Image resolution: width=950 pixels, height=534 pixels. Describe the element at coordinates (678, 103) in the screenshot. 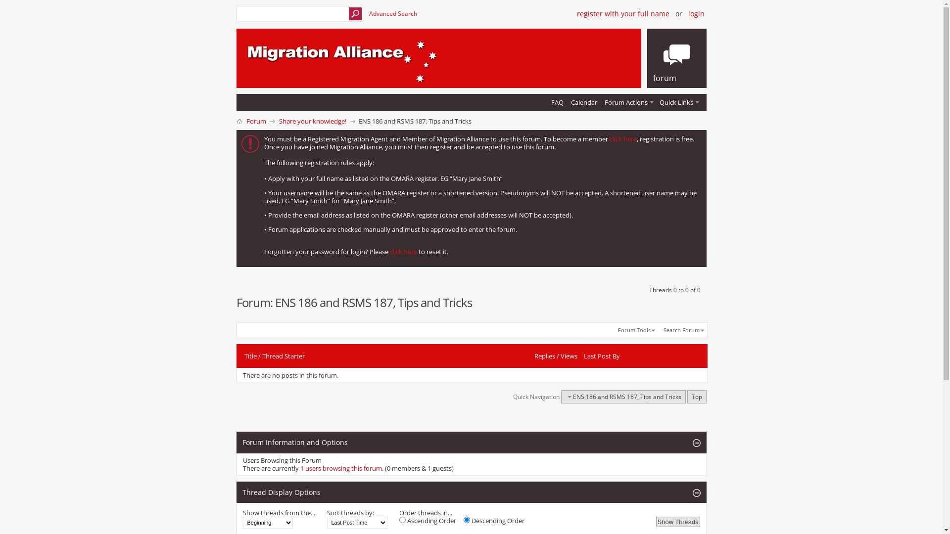

I see `Quick Links` at that location.